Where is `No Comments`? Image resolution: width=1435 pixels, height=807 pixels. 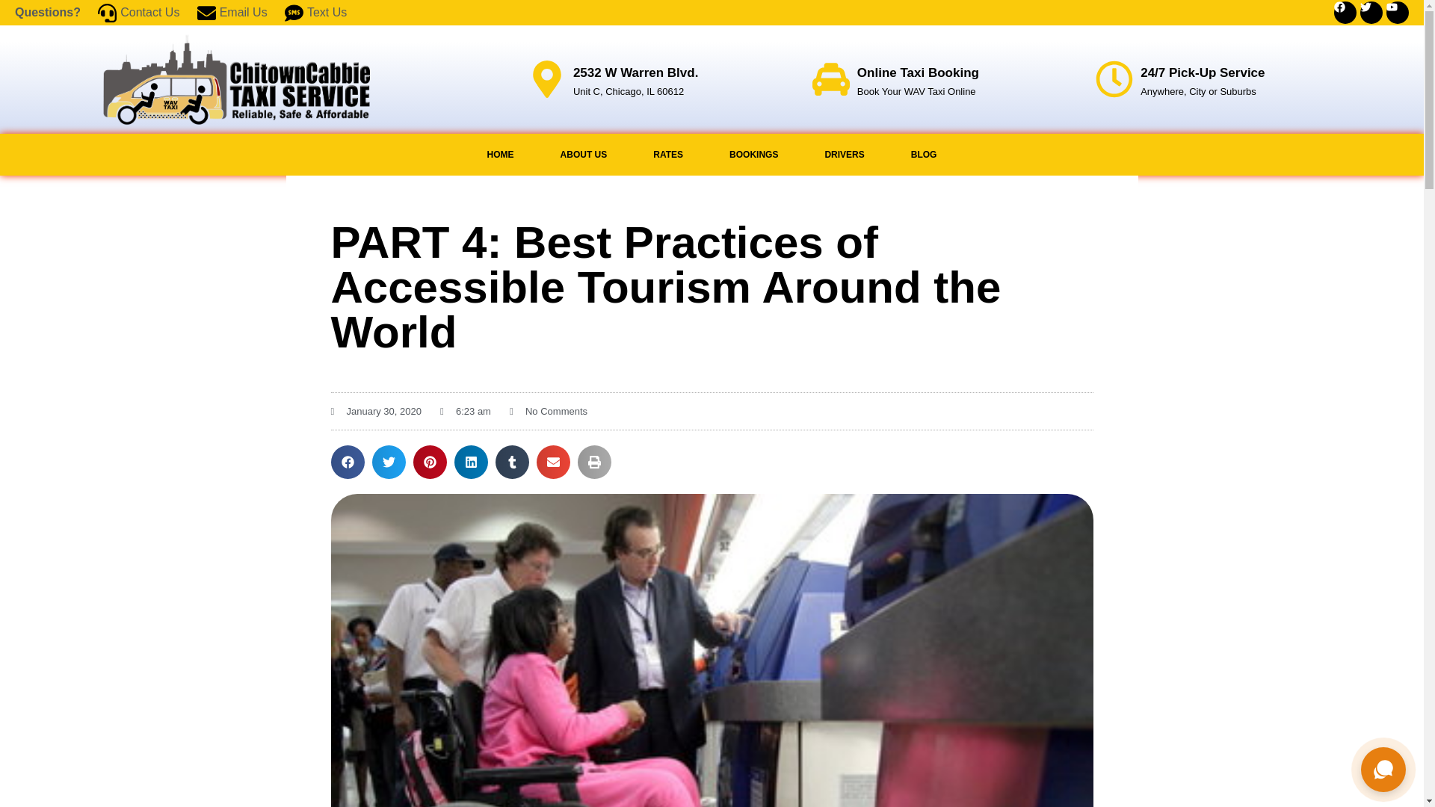 No Comments is located at coordinates (548, 411).